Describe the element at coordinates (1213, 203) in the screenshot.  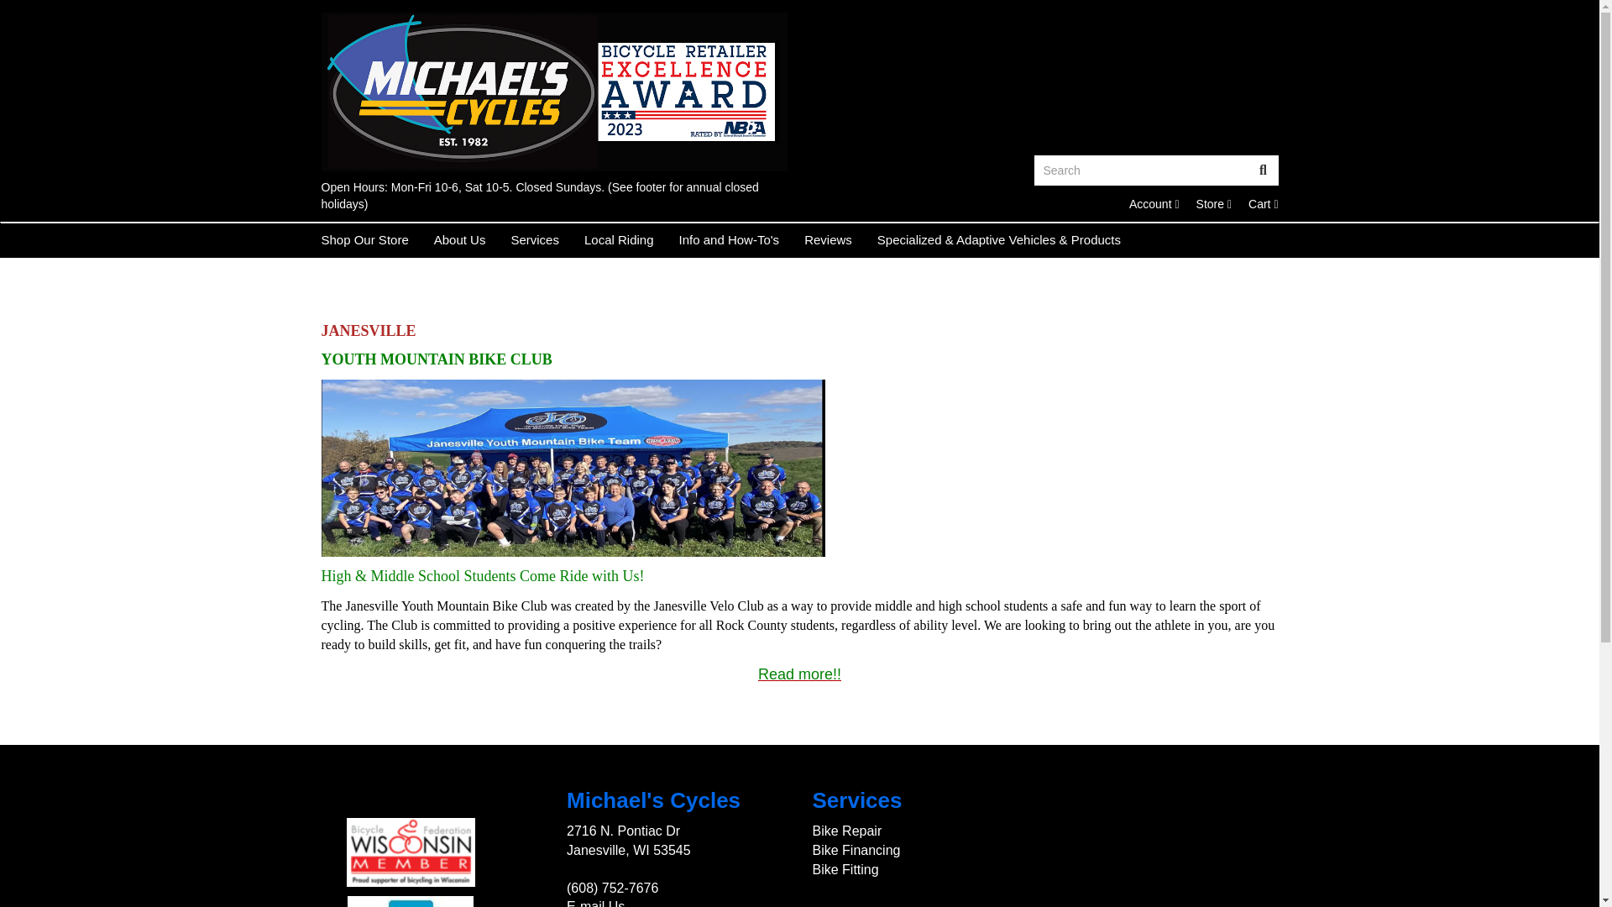
I see `Account` at that location.